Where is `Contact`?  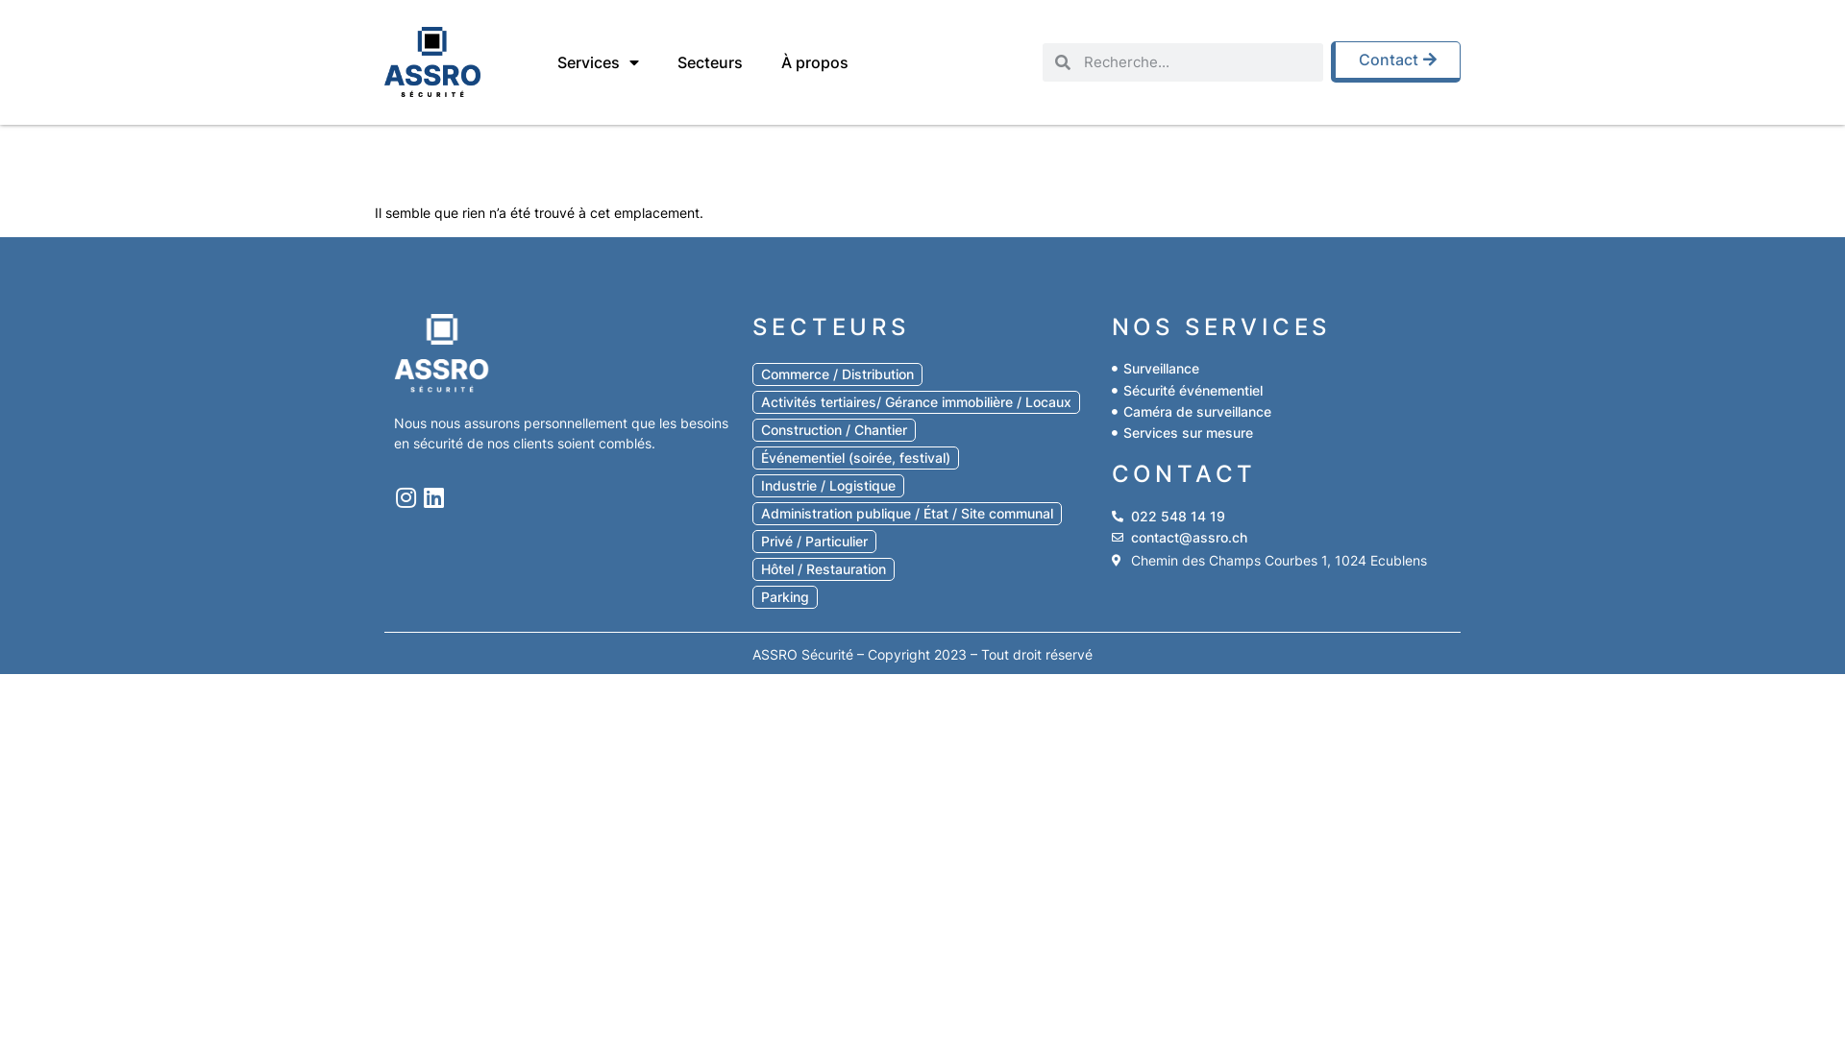
Contact is located at coordinates (1395, 61).